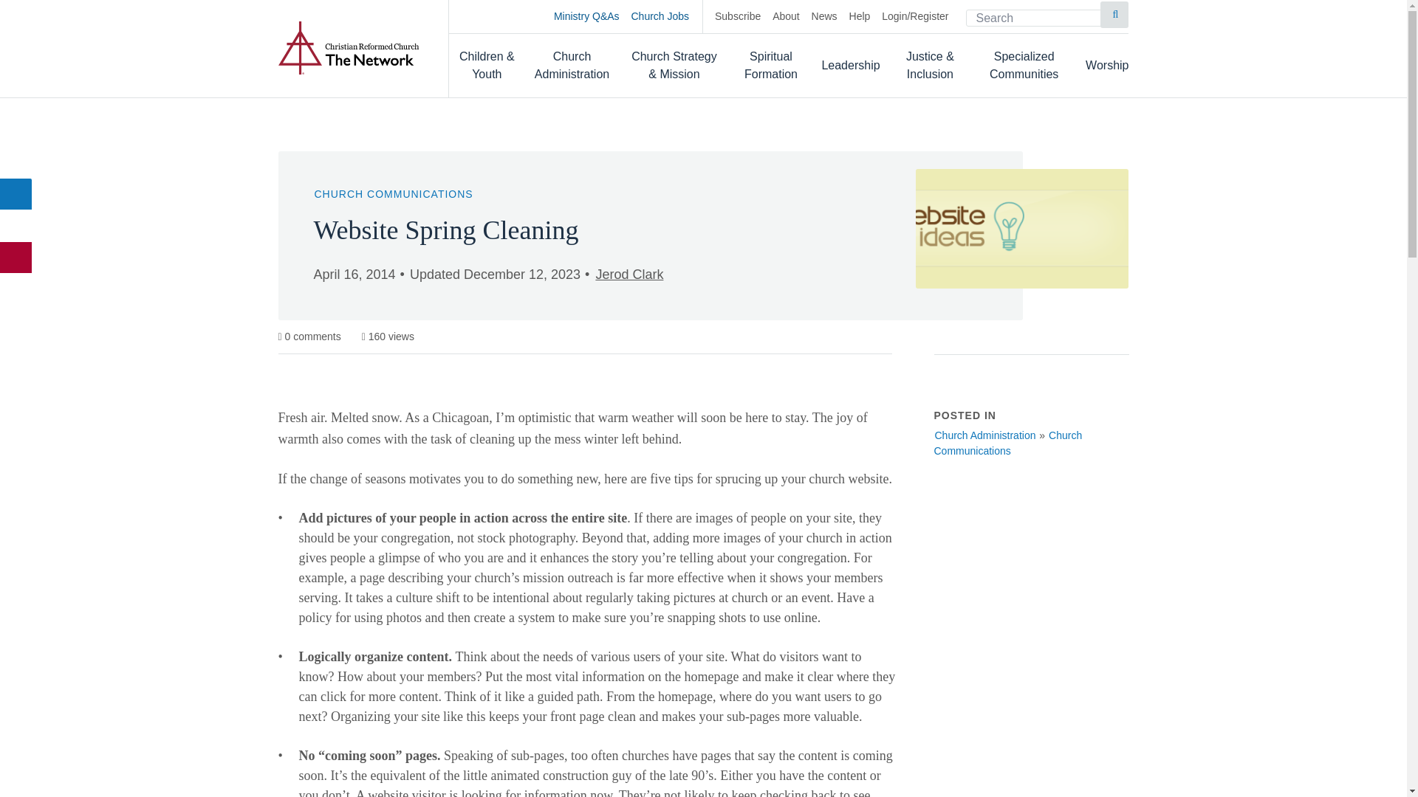 Image resolution: width=1418 pixels, height=797 pixels. What do you see at coordinates (393, 193) in the screenshot?
I see `CHURCH COMMUNICATIONS` at bounding box center [393, 193].